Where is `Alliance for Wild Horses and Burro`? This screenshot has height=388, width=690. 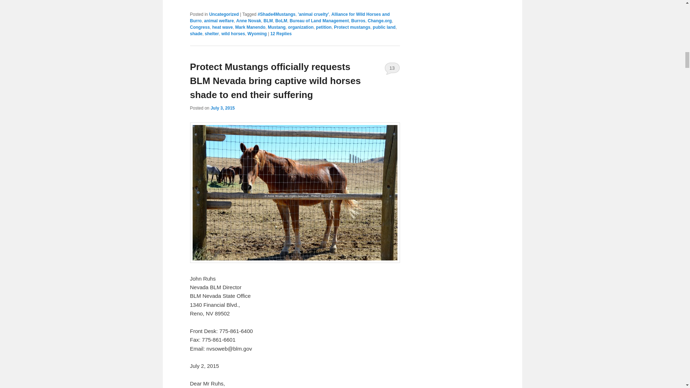 Alliance for Wild Horses and Burro is located at coordinates (290, 17).